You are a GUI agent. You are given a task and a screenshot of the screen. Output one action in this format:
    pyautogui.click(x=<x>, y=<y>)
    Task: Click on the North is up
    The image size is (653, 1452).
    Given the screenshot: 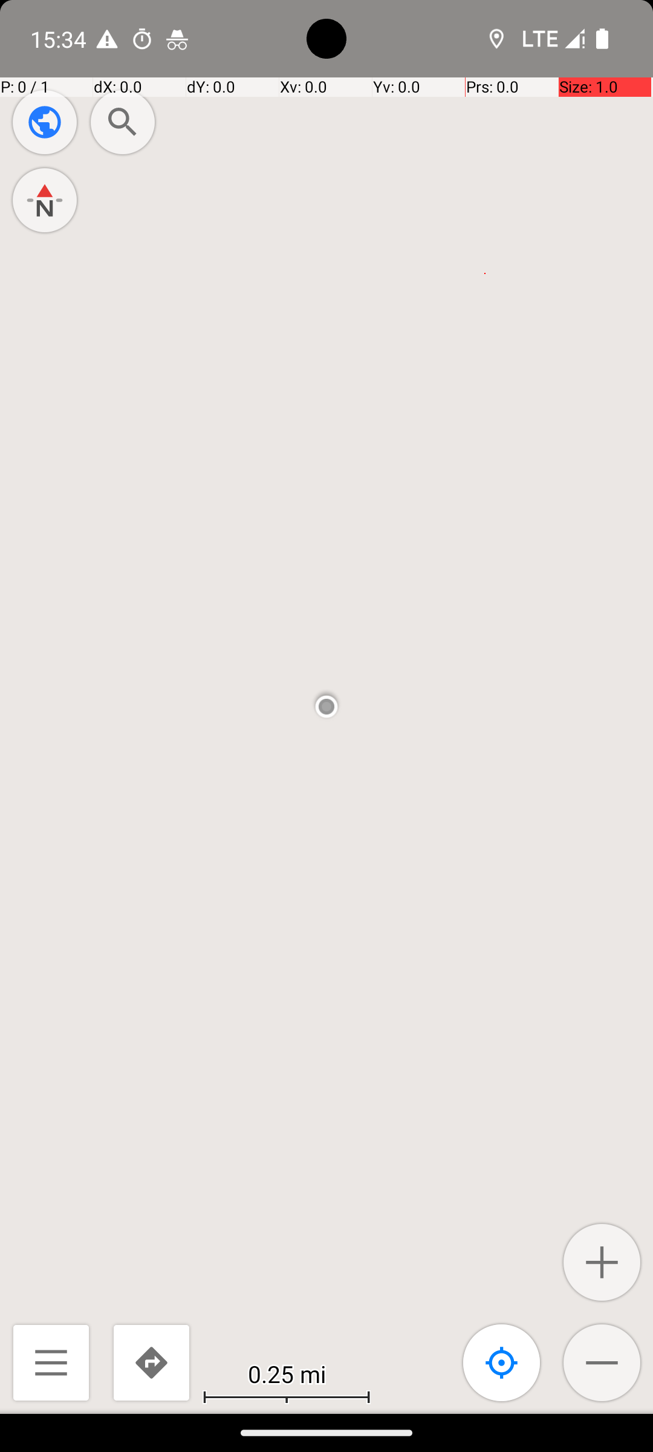 What is the action you would take?
    pyautogui.click(x=45, y=200)
    